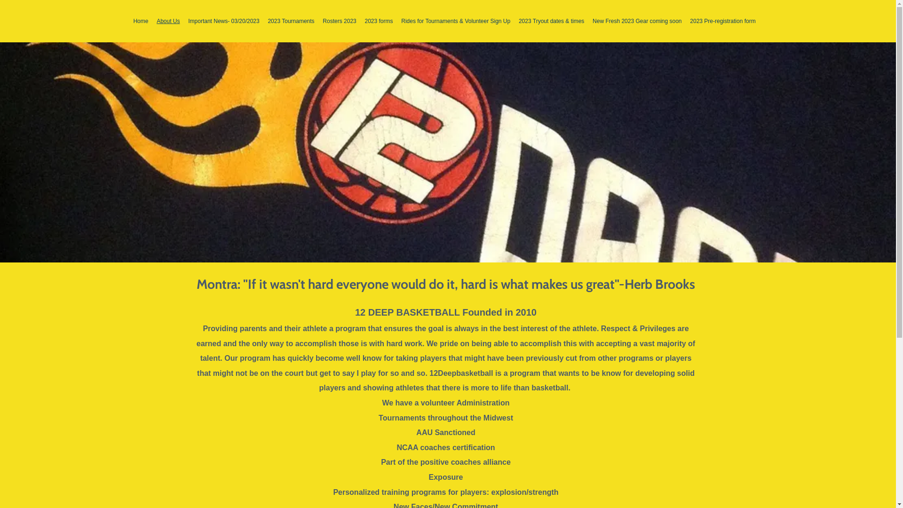 This screenshot has width=903, height=508. Describe the element at coordinates (168, 21) in the screenshot. I see `About Us` at that location.